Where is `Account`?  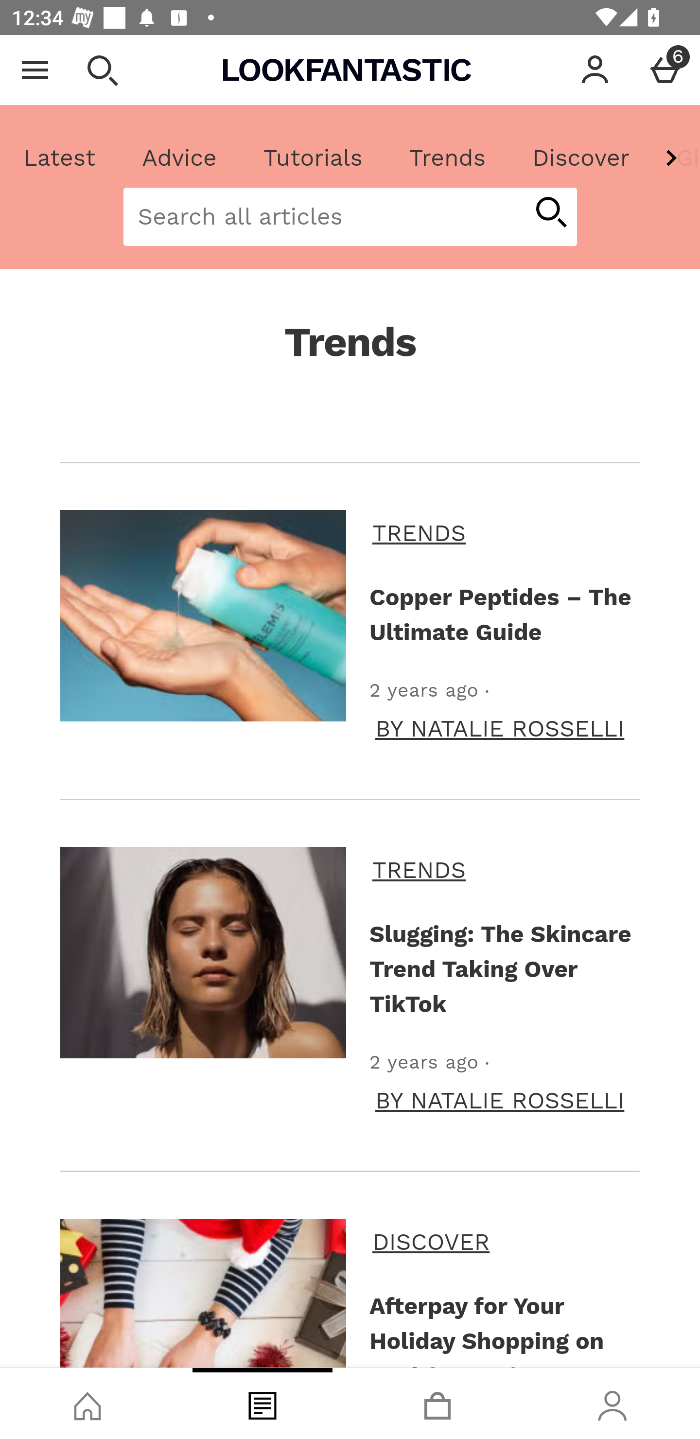 Account is located at coordinates (595, 70).